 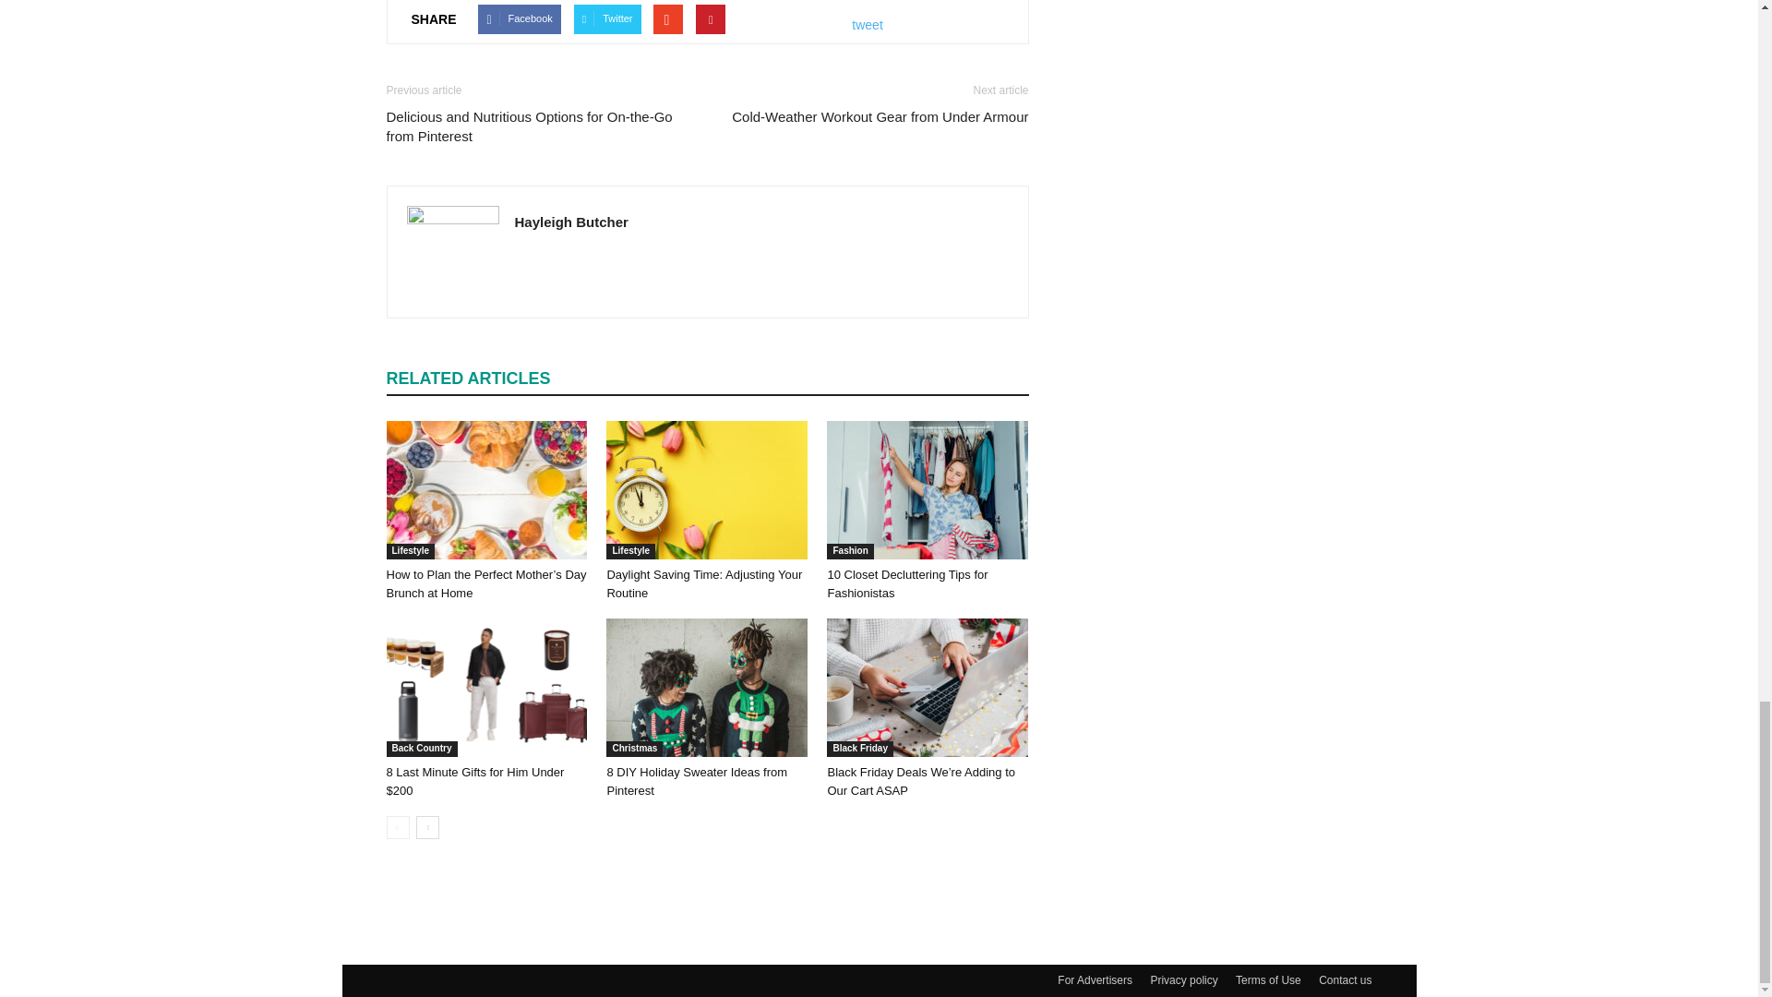 I want to click on Daylight Saving Time: Adjusting Your Routine, so click(x=707, y=489).